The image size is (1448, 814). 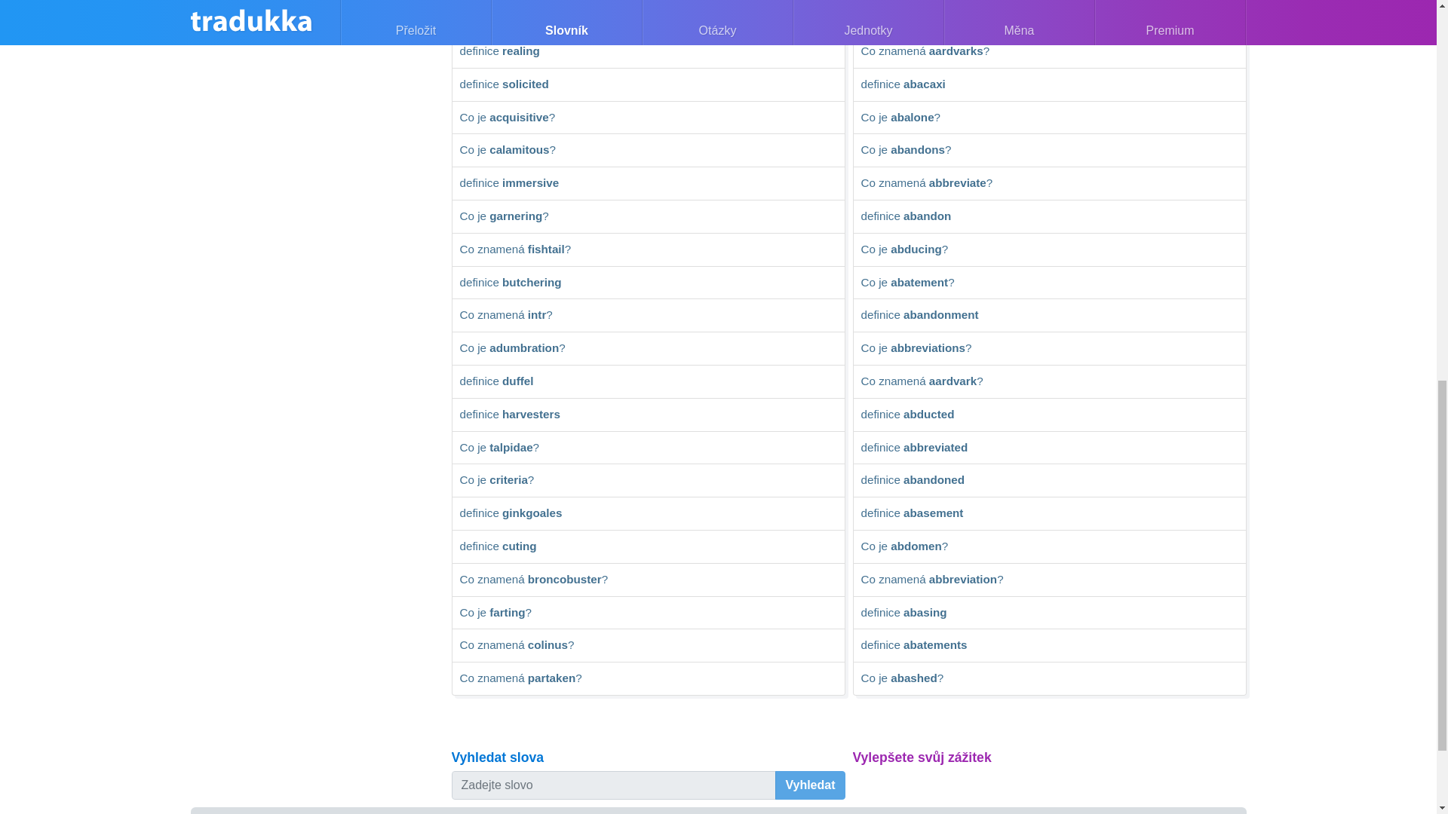 I want to click on Co je garnering?, so click(x=647, y=216).